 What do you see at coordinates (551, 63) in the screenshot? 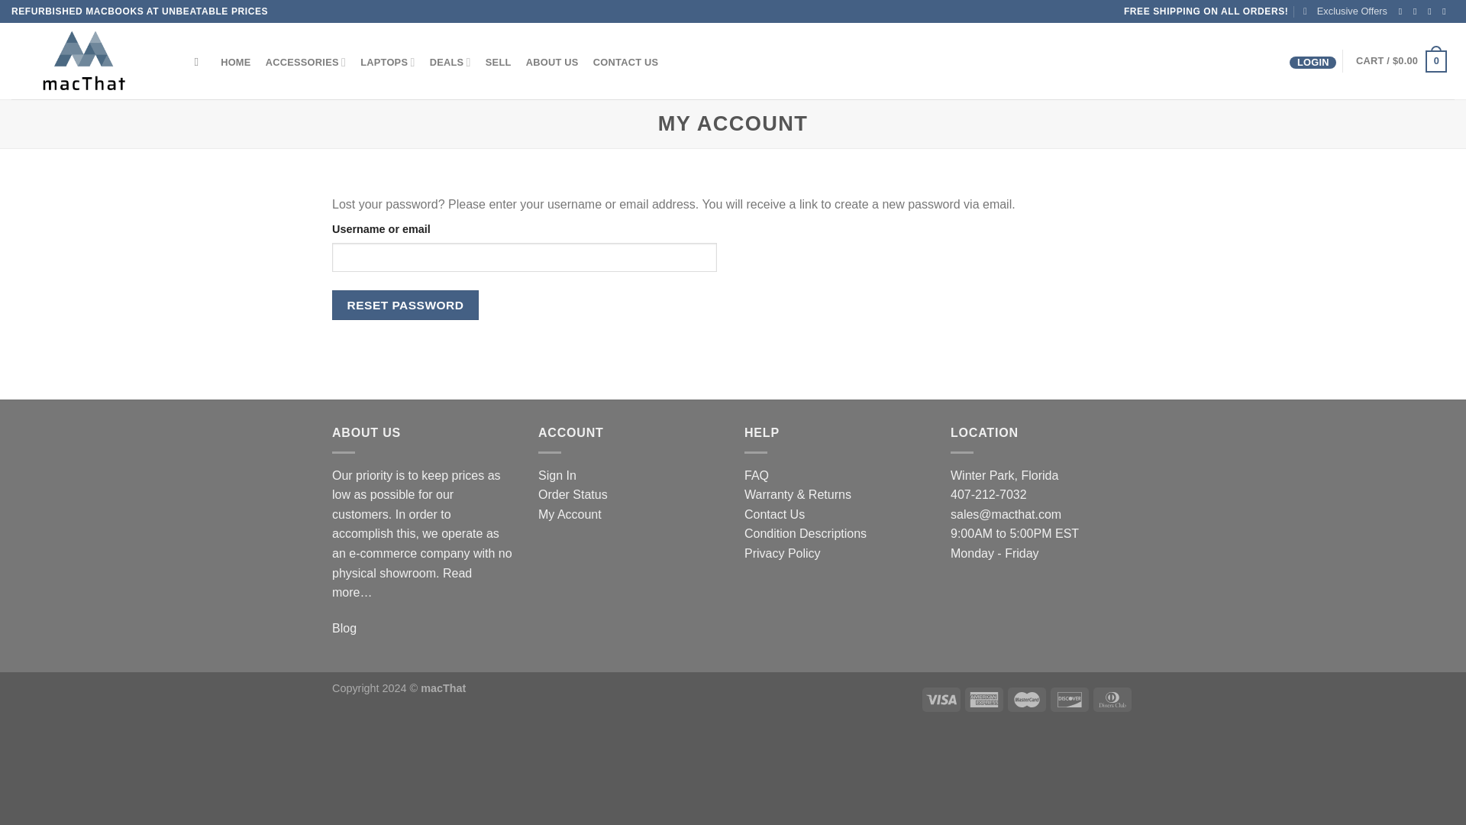
I see `ABOUT US` at bounding box center [551, 63].